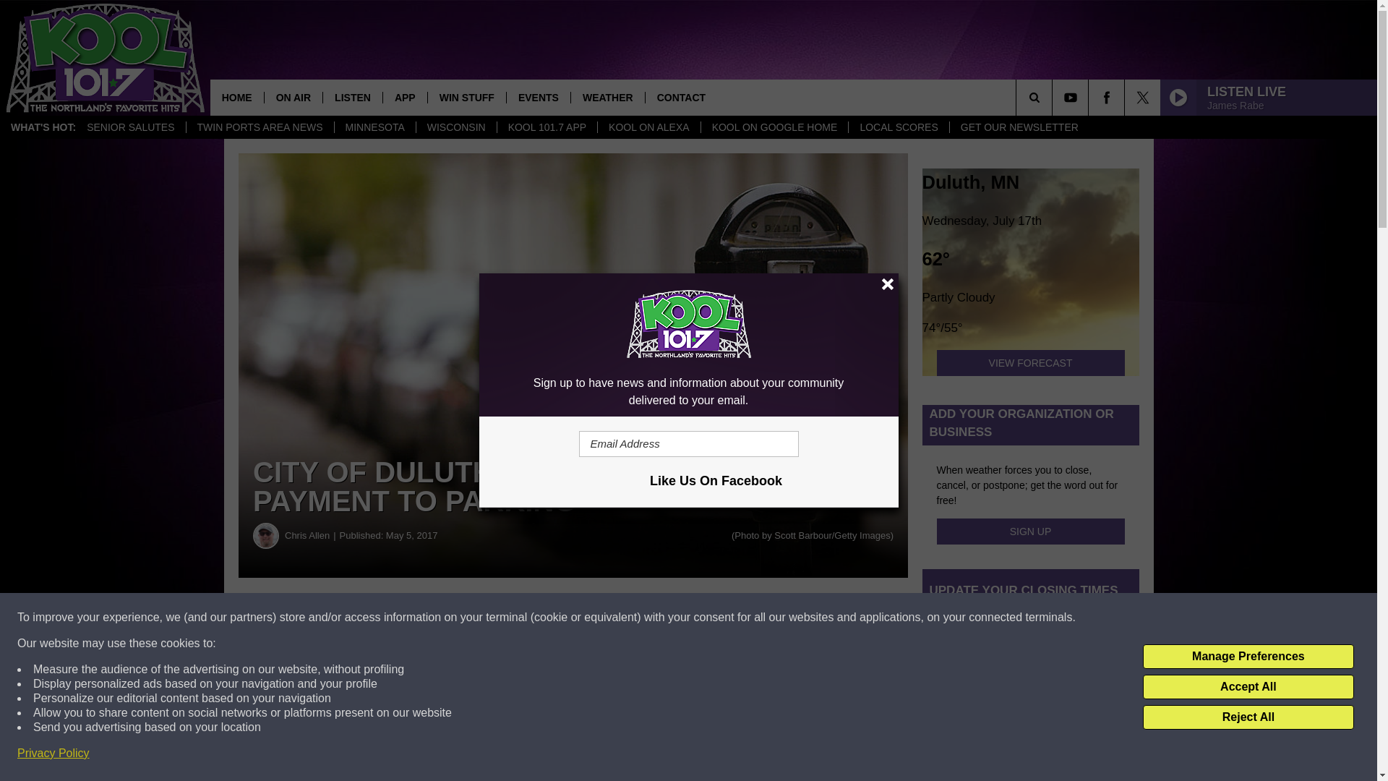  Describe the element at coordinates (53, 754) in the screenshot. I see `Privacy Policy` at that location.